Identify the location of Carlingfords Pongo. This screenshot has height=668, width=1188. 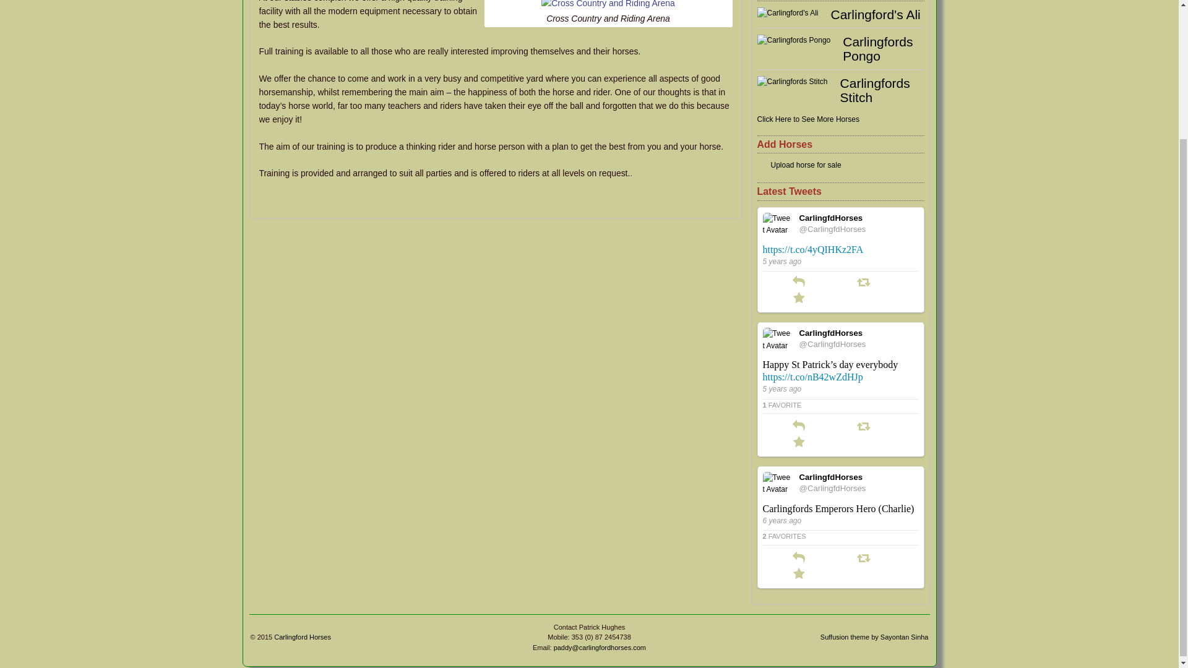
(794, 40).